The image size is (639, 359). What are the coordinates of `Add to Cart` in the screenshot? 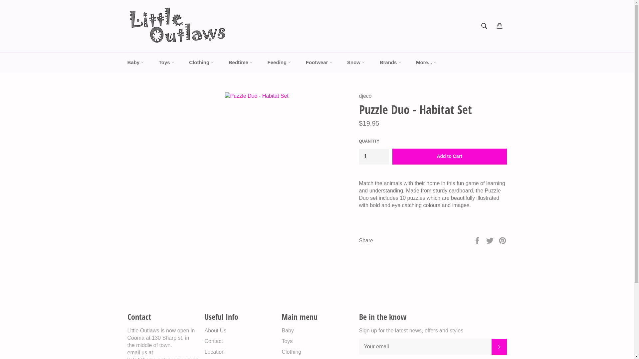 It's located at (449, 156).